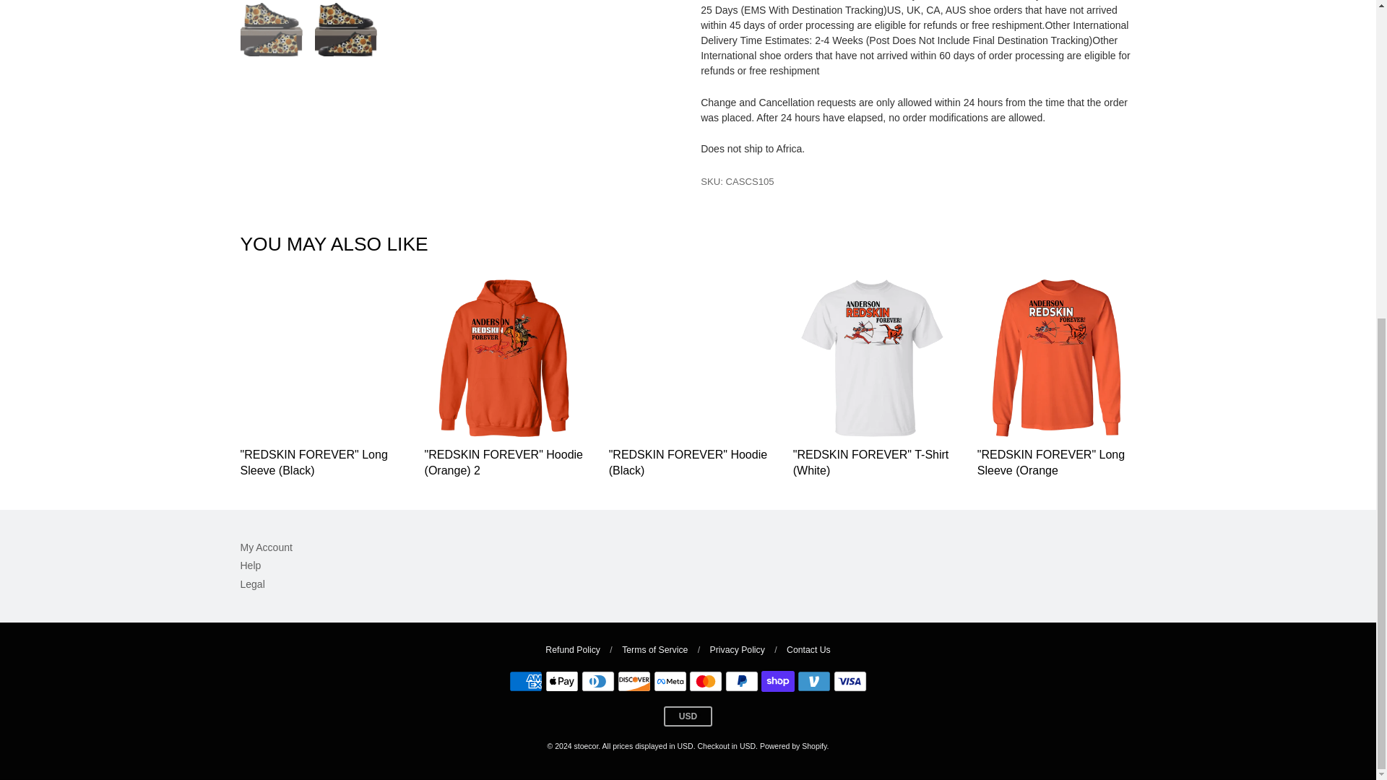  What do you see at coordinates (561, 680) in the screenshot?
I see `Apple Pay` at bounding box center [561, 680].